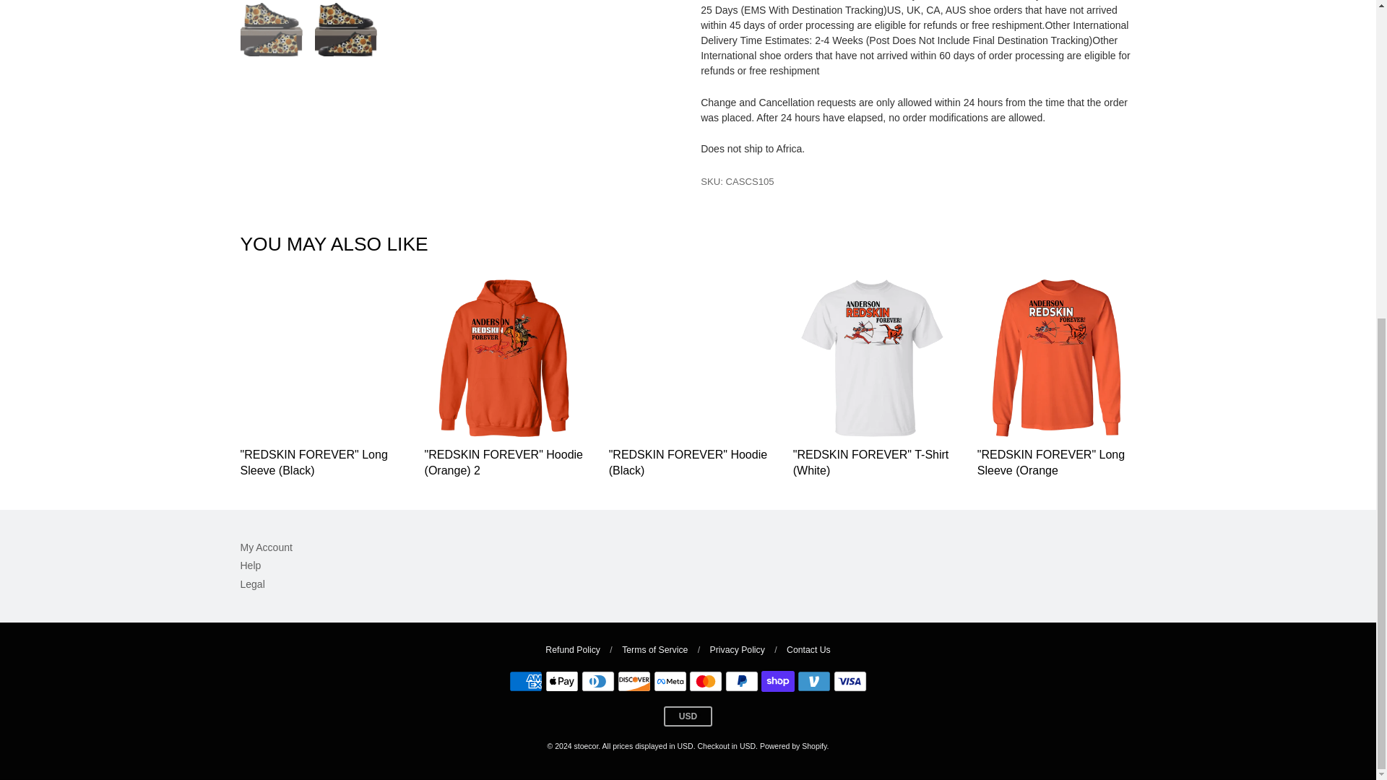  What do you see at coordinates (561, 680) in the screenshot?
I see `Apple Pay` at bounding box center [561, 680].